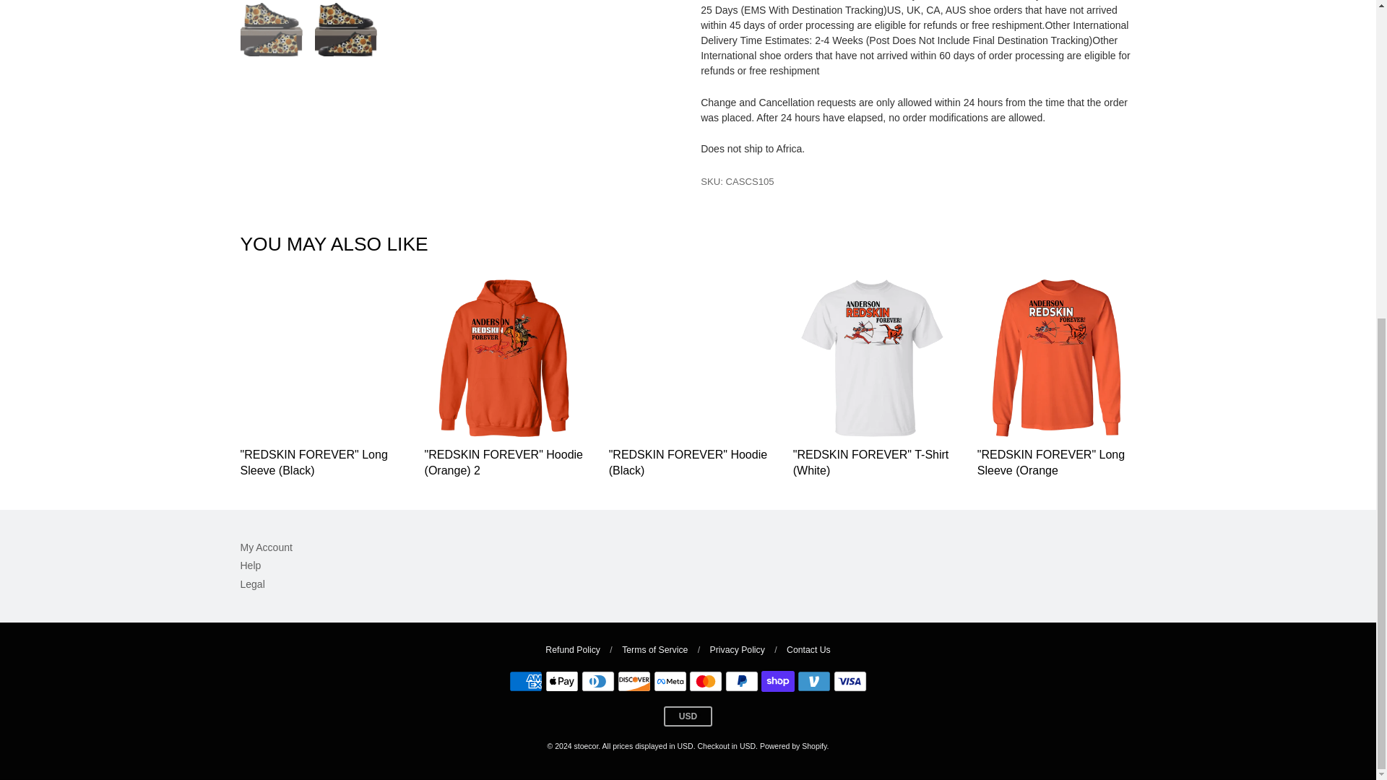  What do you see at coordinates (561, 680) in the screenshot?
I see `Apple Pay` at bounding box center [561, 680].